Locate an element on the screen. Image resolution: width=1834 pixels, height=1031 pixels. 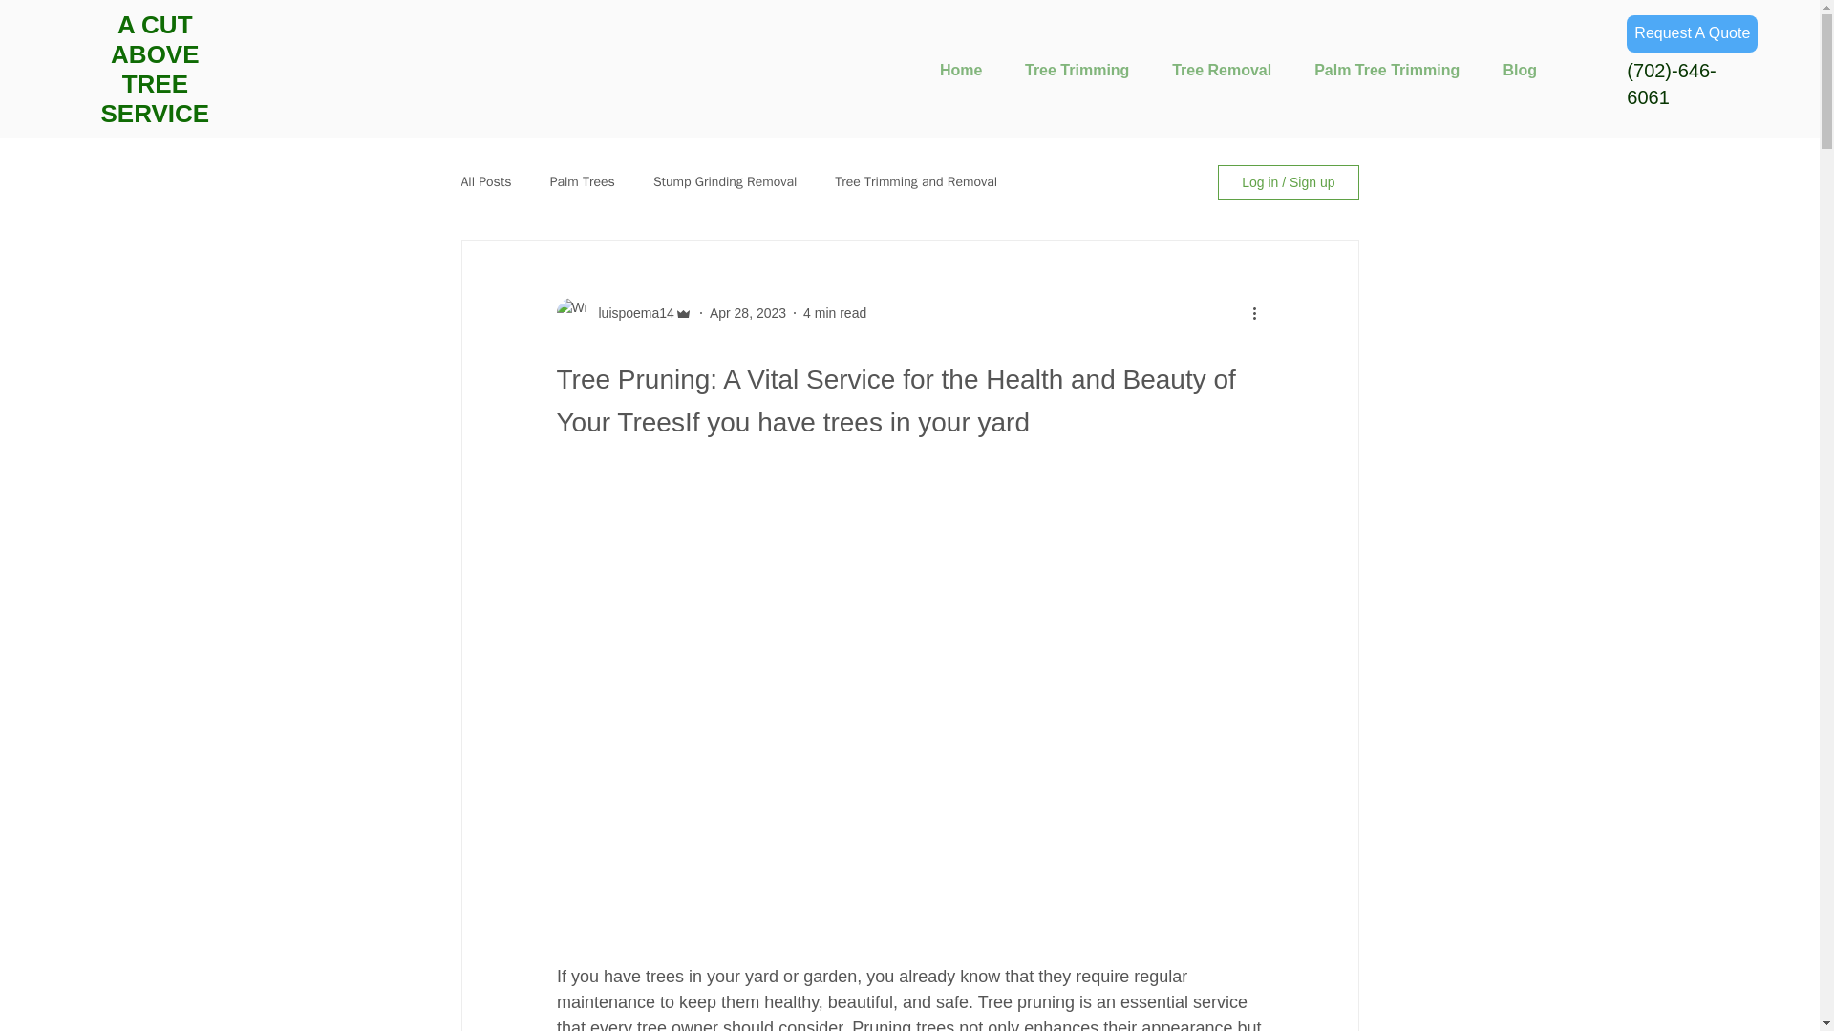
A CUT ABOVE is located at coordinates (154, 39).